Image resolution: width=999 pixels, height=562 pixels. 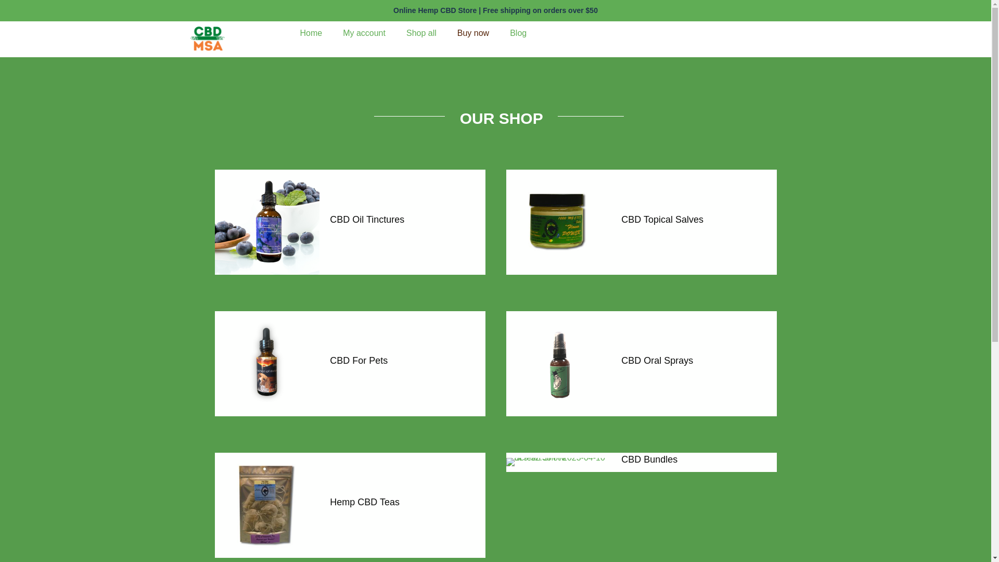 I want to click on Janevape 200mg Chamomile CBD Tea, so click(x=267, y=505).